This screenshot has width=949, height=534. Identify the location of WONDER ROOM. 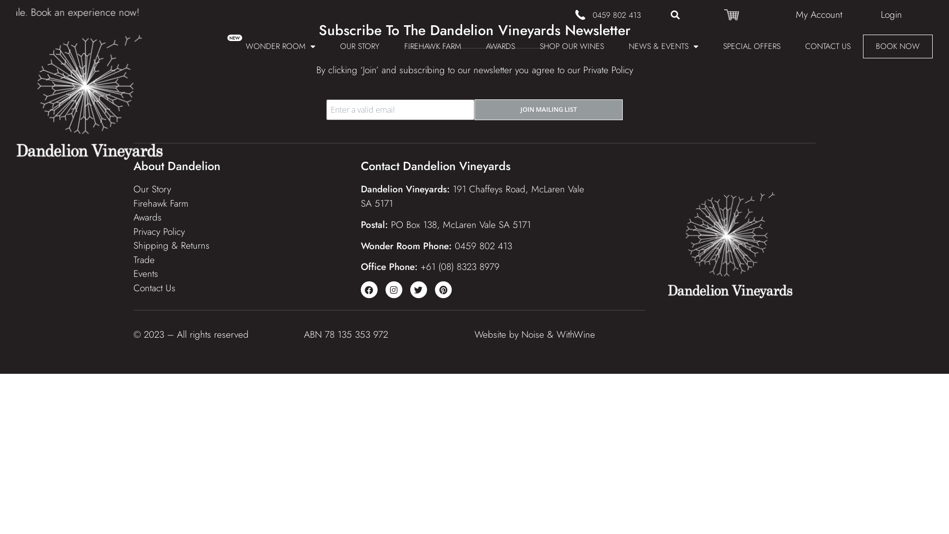
(281, 46).